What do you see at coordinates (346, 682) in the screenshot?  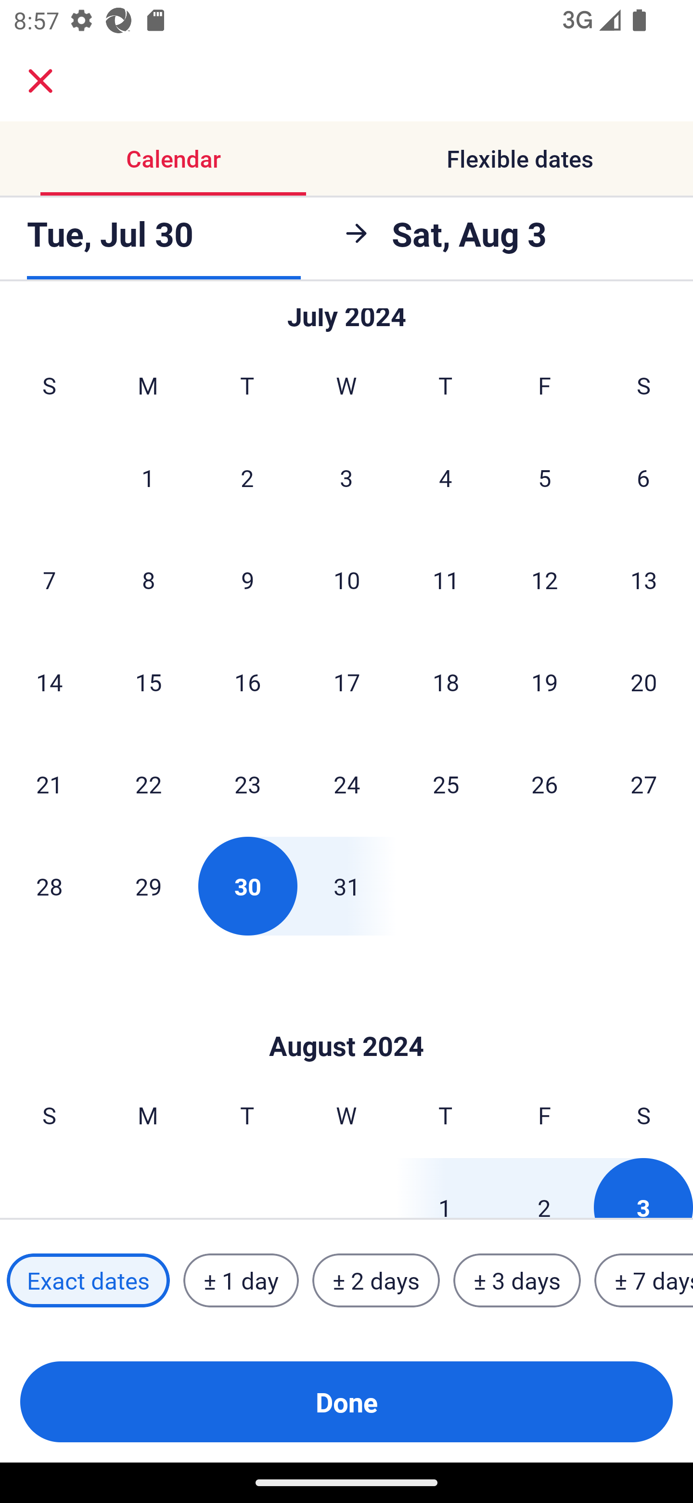 I see `17 Wednesday, July 17, 2024` at bounding box center [346, 682].